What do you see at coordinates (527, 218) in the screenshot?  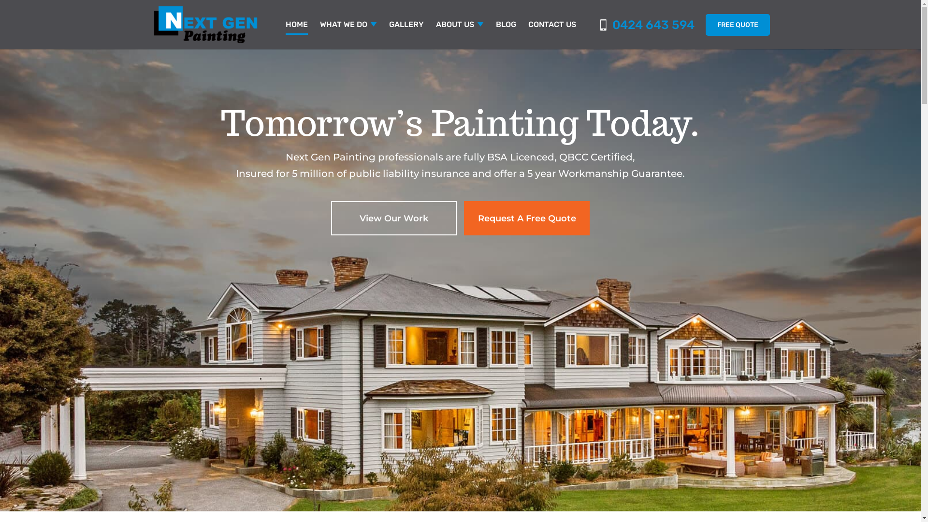 I see `Request A Free Quote` at bounding box center [527, 218].